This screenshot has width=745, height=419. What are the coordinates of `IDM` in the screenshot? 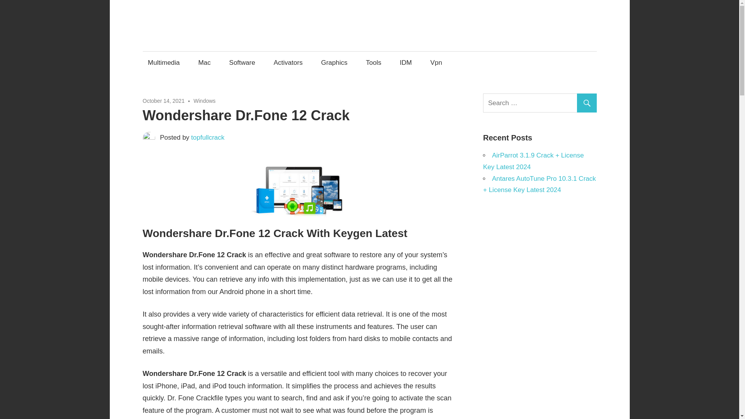 It's located at (406, 62).